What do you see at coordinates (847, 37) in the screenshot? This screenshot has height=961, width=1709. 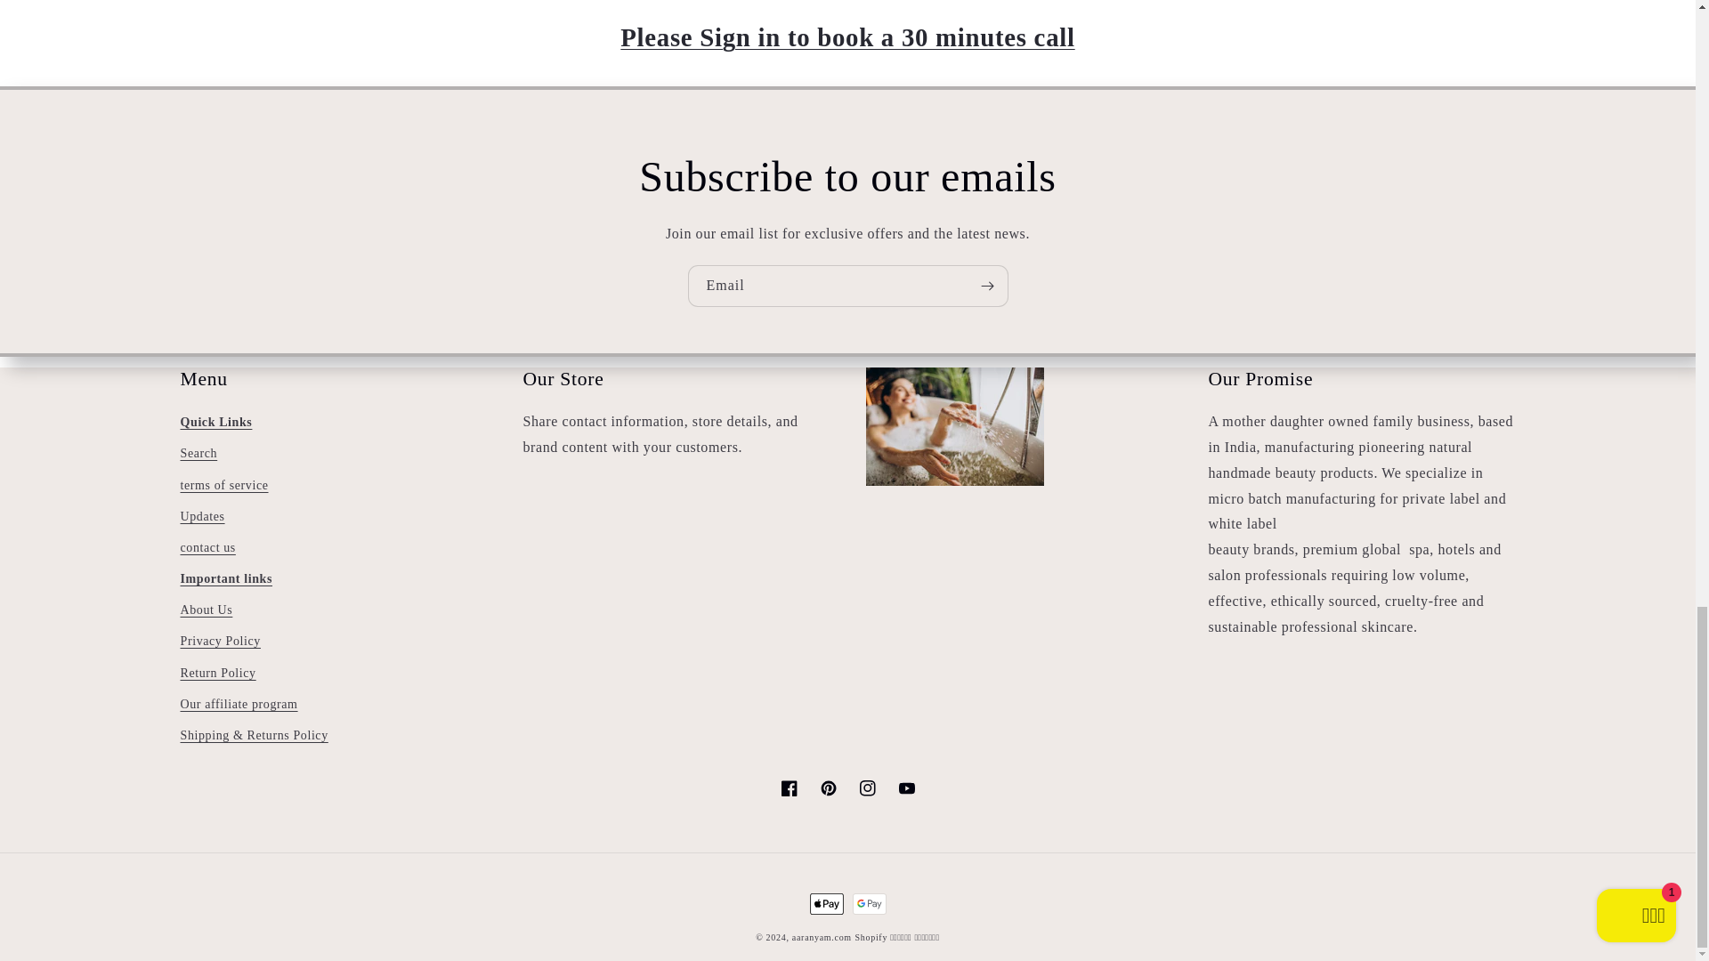 I see `Please Sign to Book a 30 minutes call ` at bounding box center [847, 37].